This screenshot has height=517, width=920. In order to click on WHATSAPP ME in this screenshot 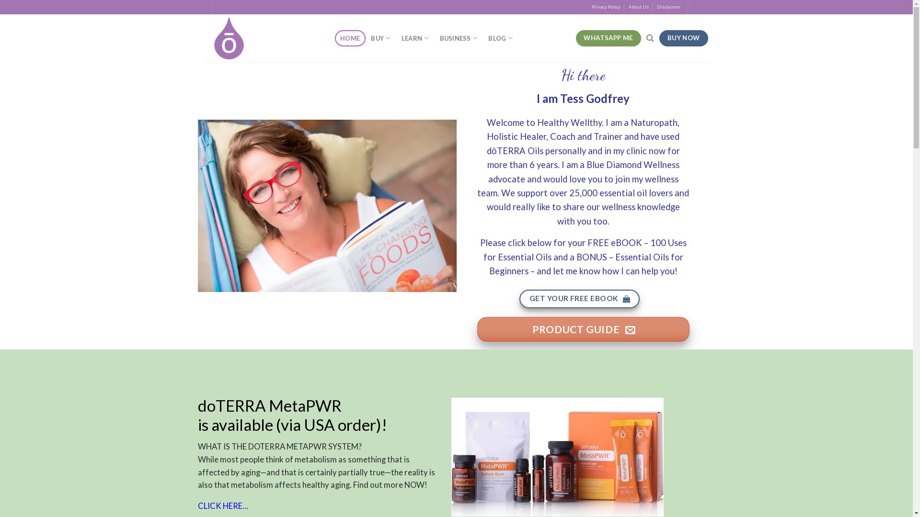, I will do `click(609, 38)`.